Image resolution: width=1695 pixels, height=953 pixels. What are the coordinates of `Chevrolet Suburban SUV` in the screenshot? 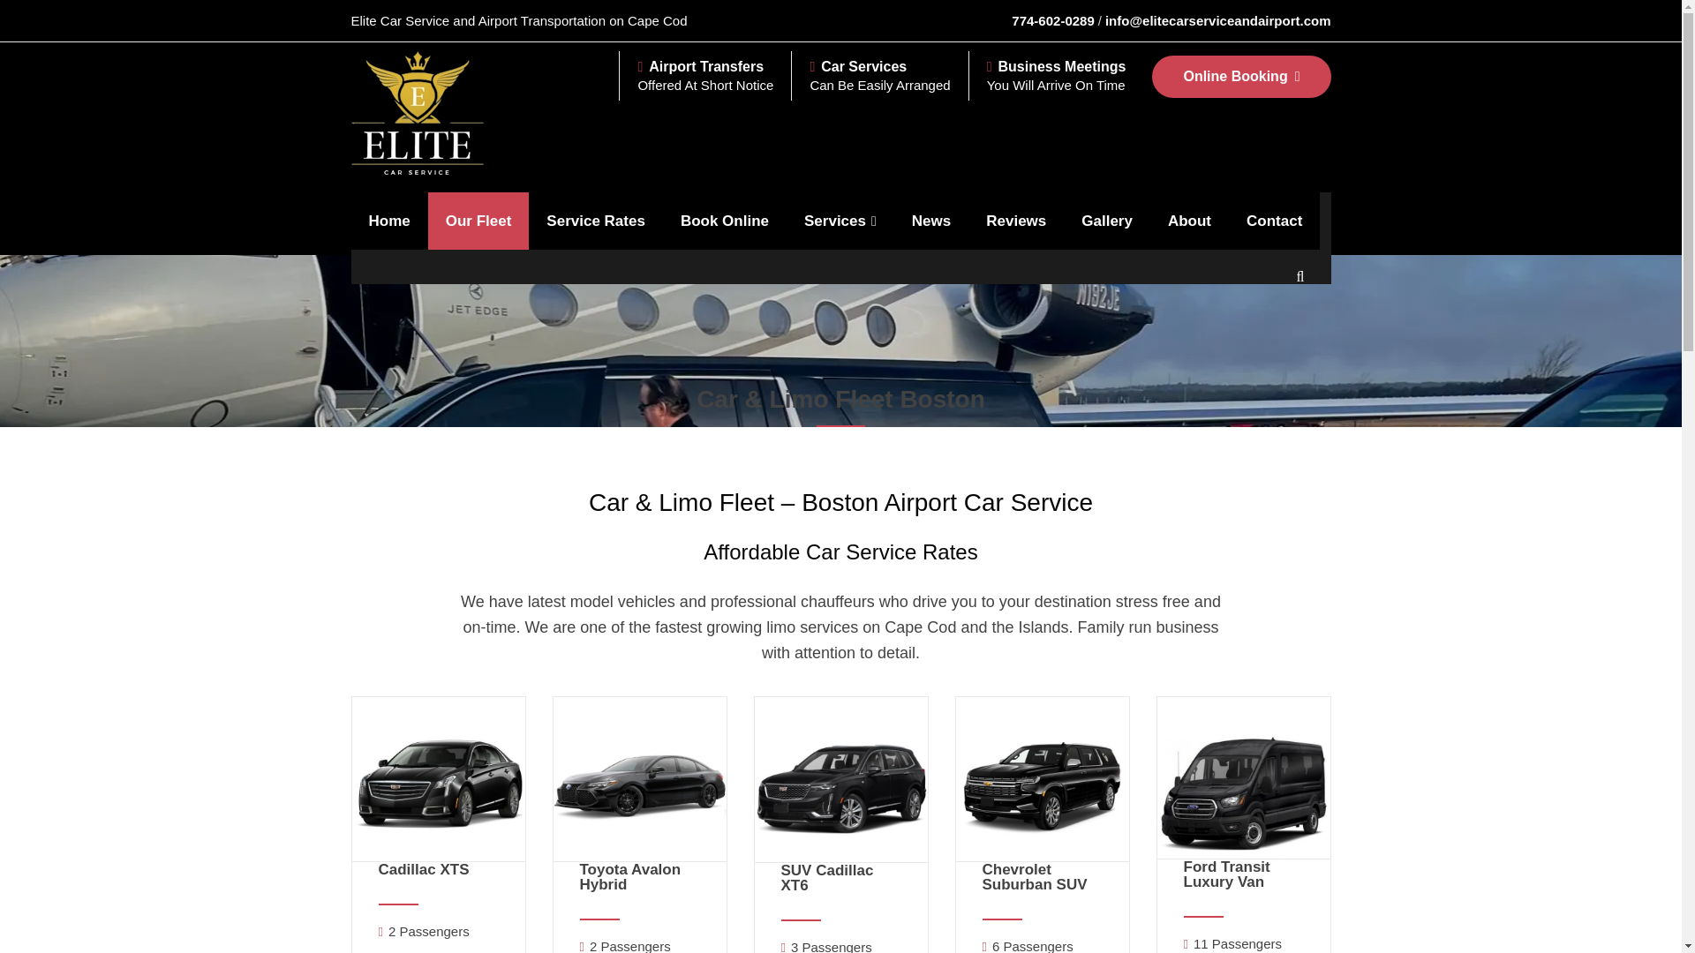 It's located at (1033, 877).